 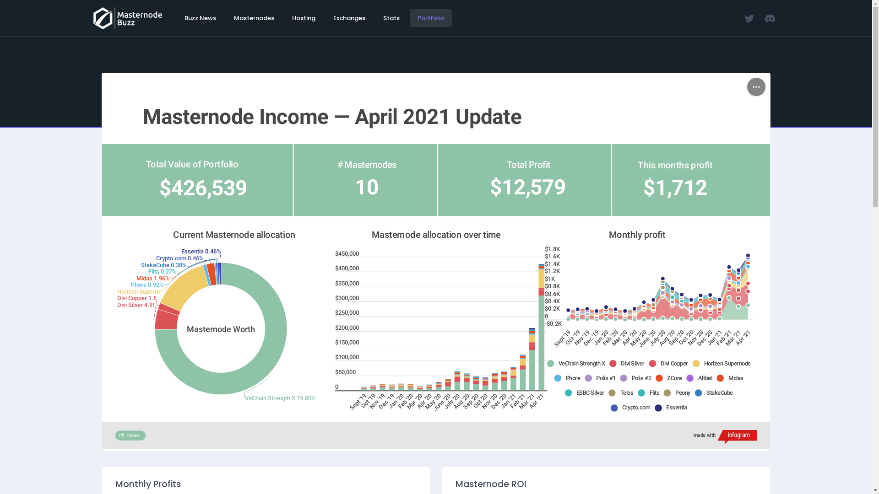 I want to click on Exchanges, so click(x=349, y=18).